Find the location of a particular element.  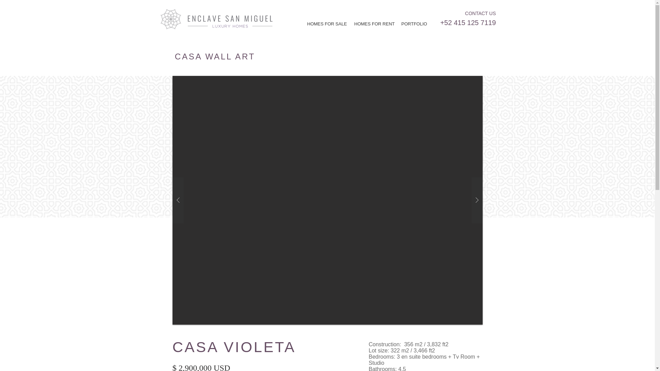

HOMES FOR SALE is located at coordinates (325, 24).